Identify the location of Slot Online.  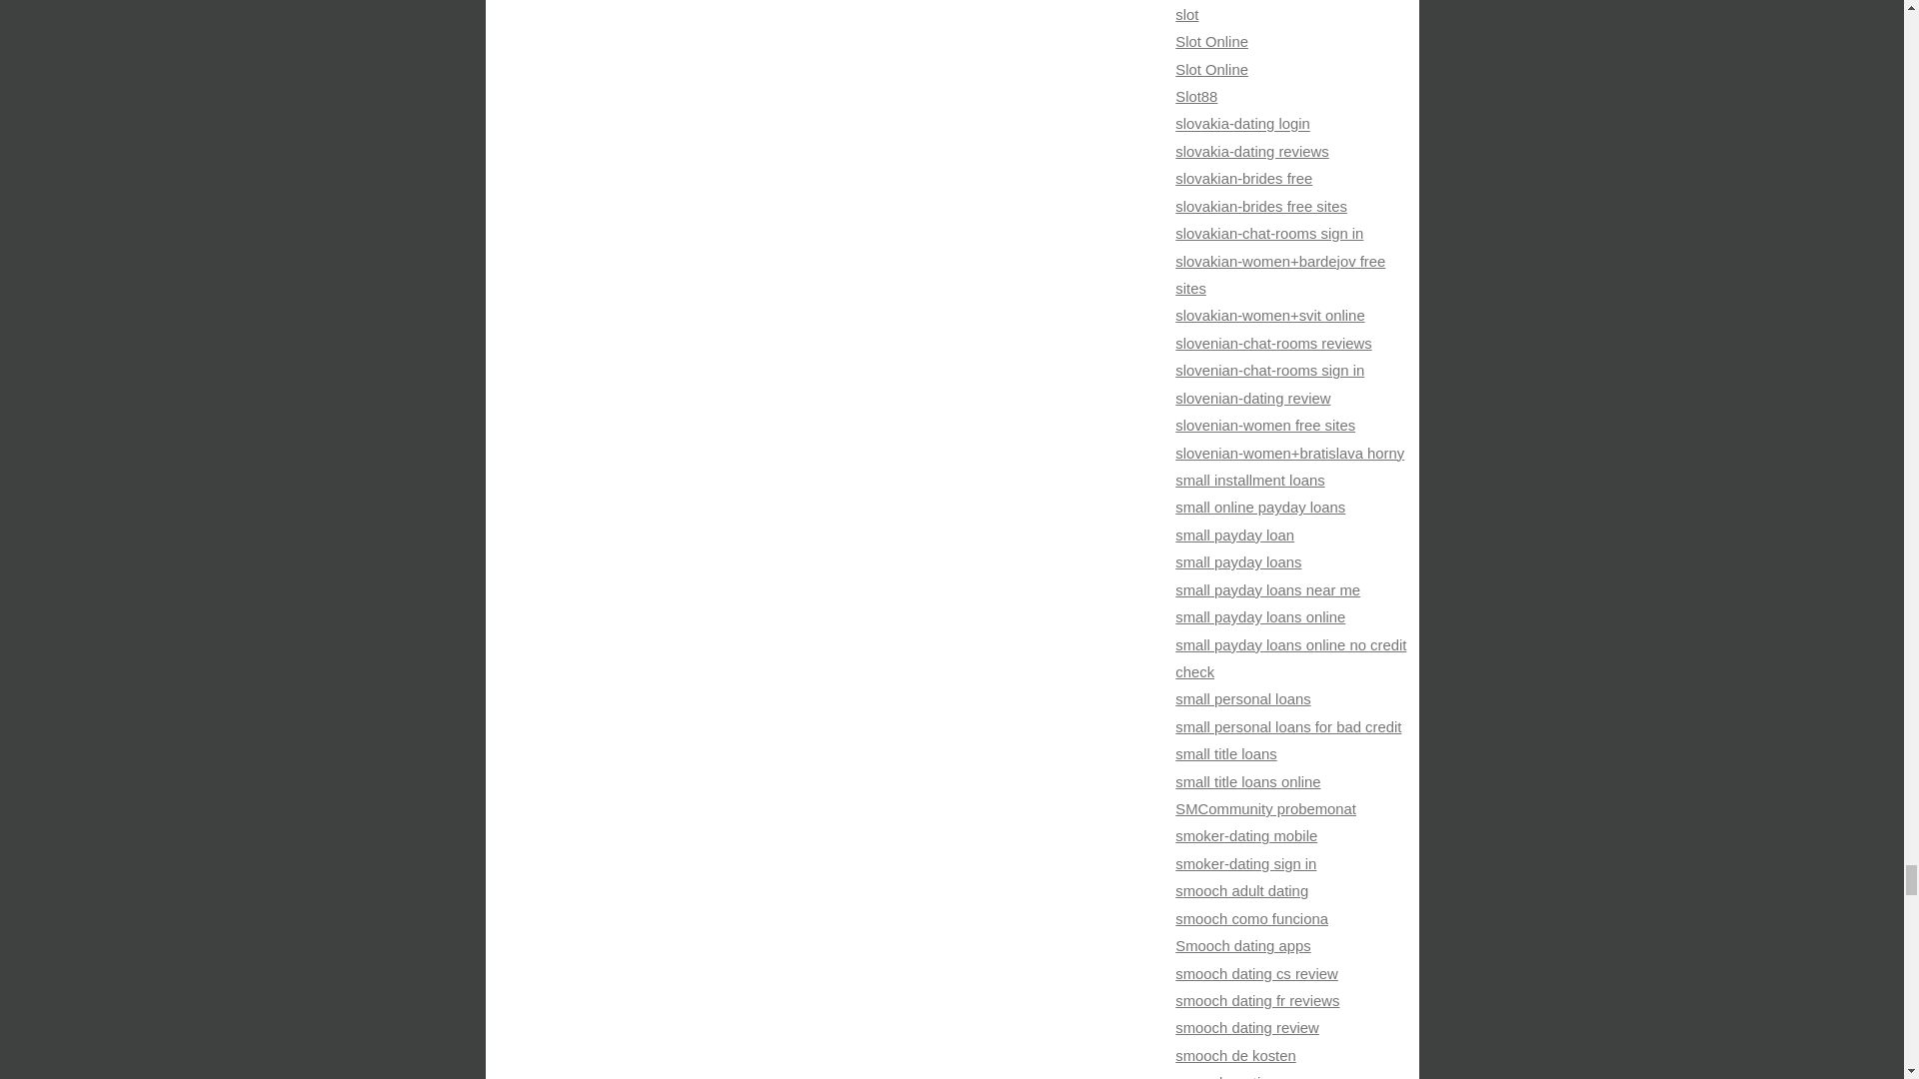
(1211, 69).